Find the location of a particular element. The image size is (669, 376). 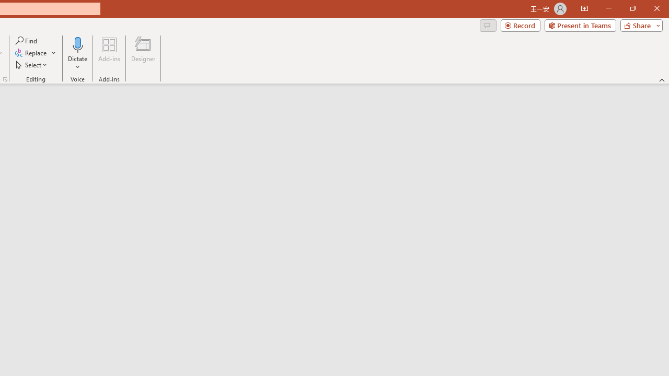

Record is located at coordinates (521, 25).